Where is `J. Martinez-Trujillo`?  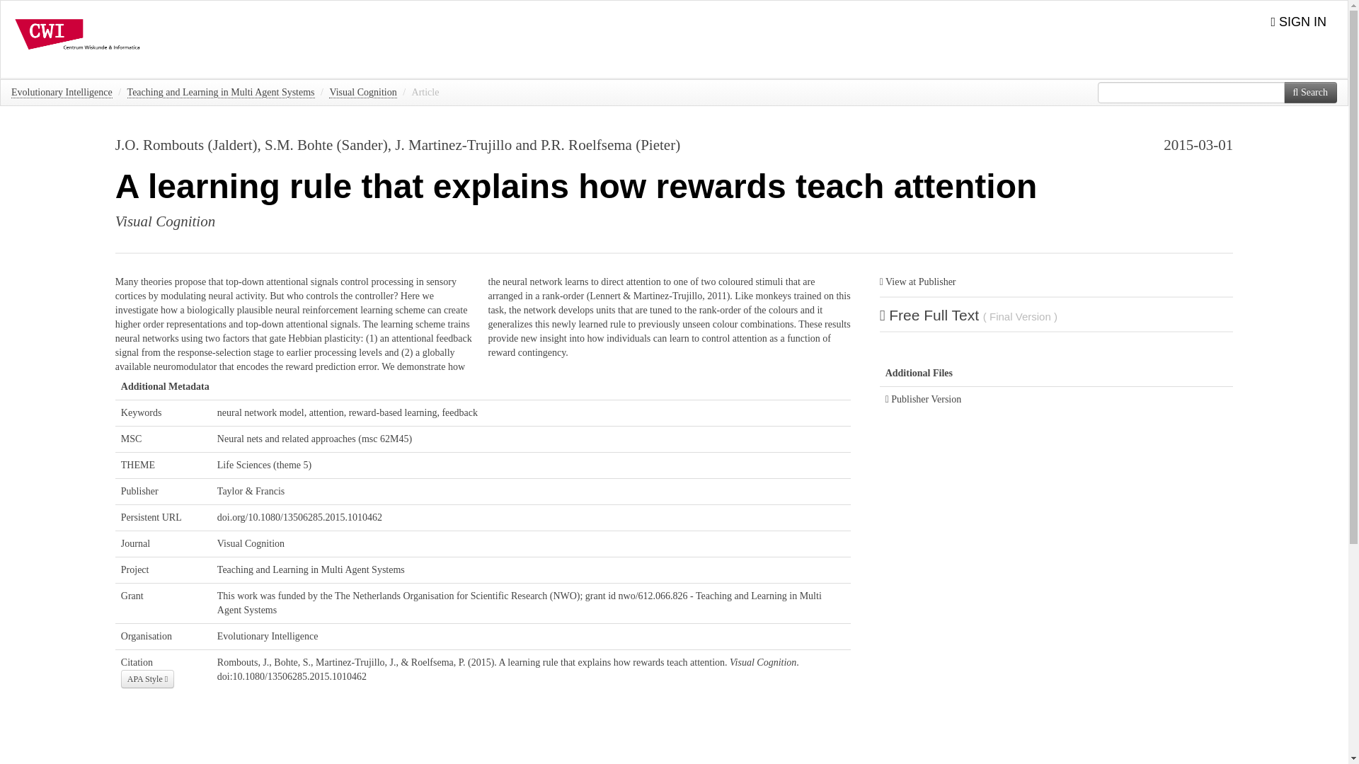
J. Martinez-Trujillo is located at coordinates (453, 145).